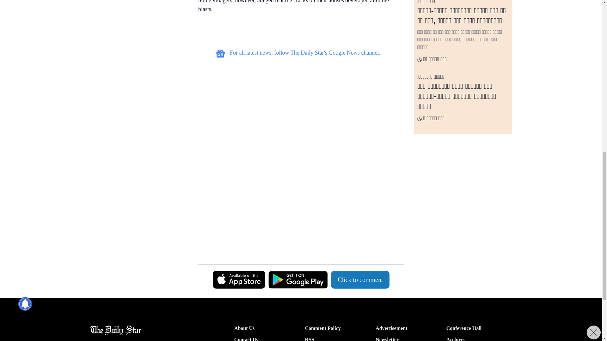 Image resolution: width=607 pixels, height=341 pixels. What do you see at coordinates (298, 103) in the screenshot?
I see `3rd party ad content` at bounding box center [298, 103].